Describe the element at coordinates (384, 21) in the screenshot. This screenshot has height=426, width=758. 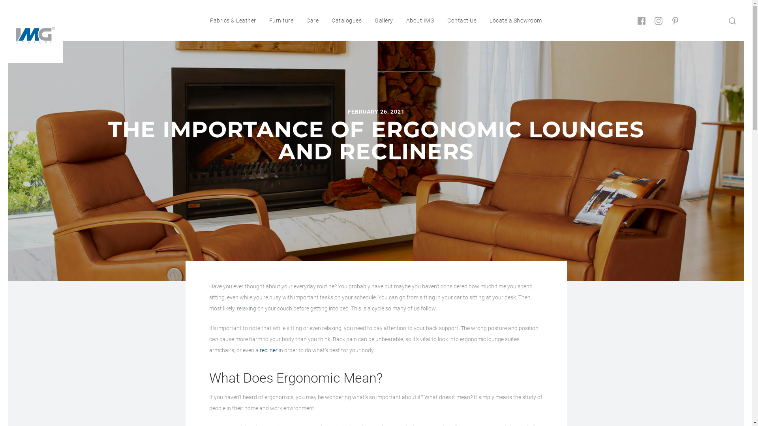
I see `Gallery` at that location.